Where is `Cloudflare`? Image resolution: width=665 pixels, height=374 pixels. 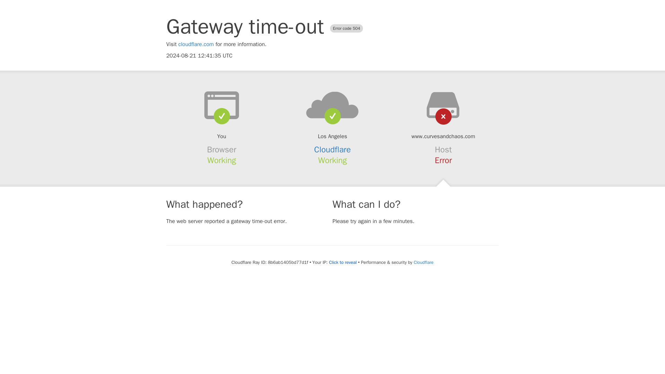
Cloudflare is located at coordinates (332, 150).